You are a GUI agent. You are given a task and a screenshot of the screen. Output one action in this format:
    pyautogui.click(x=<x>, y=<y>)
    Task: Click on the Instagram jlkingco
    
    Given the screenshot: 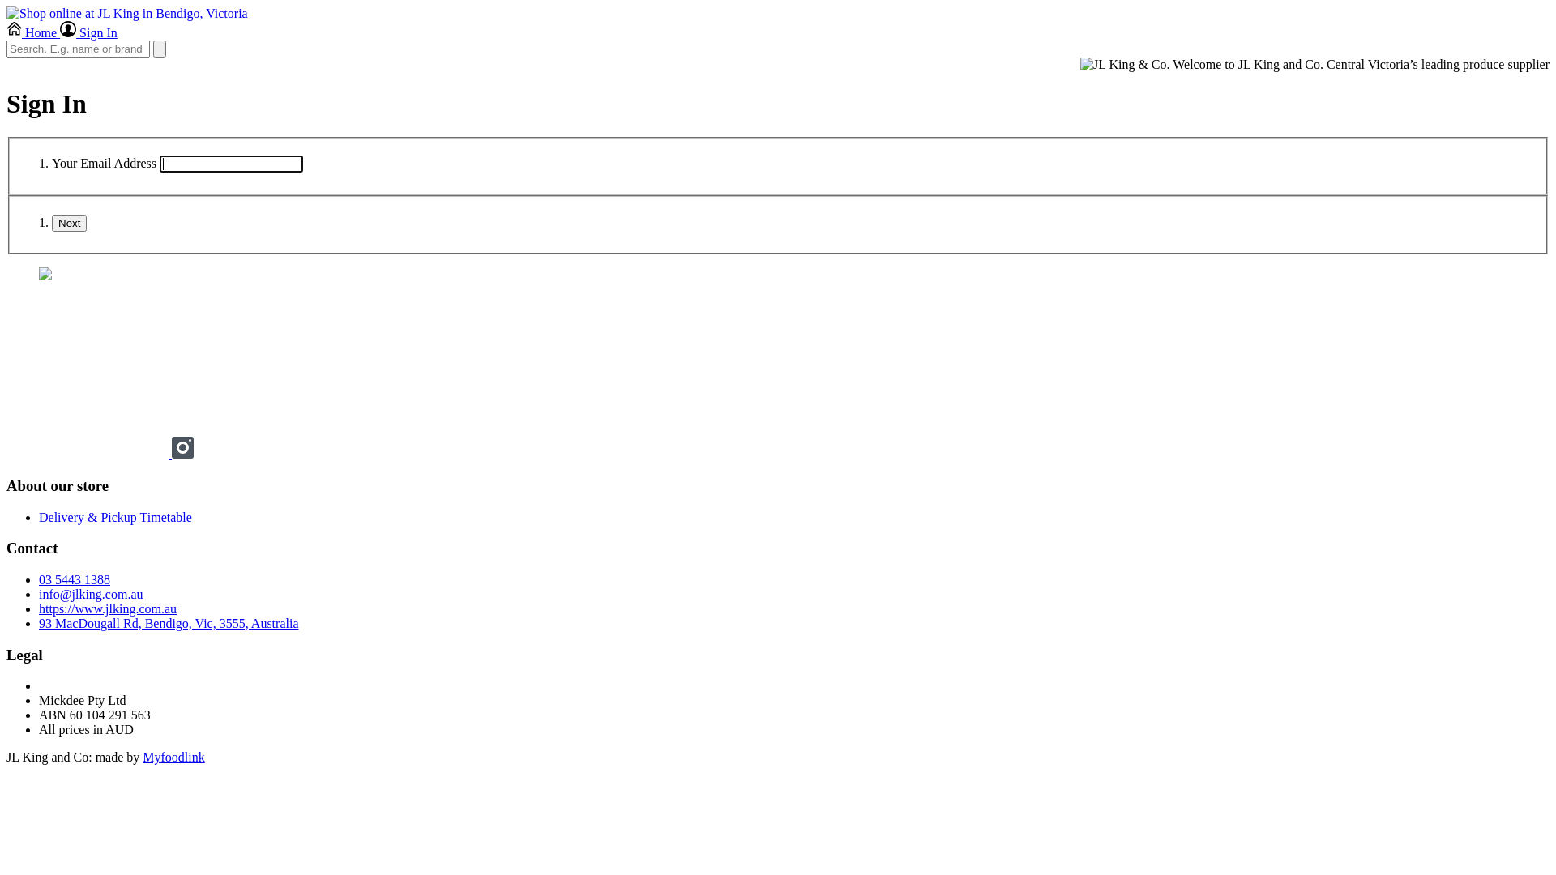 What is the action you would take?
    pyautogui.click(x=183, y=454)
    